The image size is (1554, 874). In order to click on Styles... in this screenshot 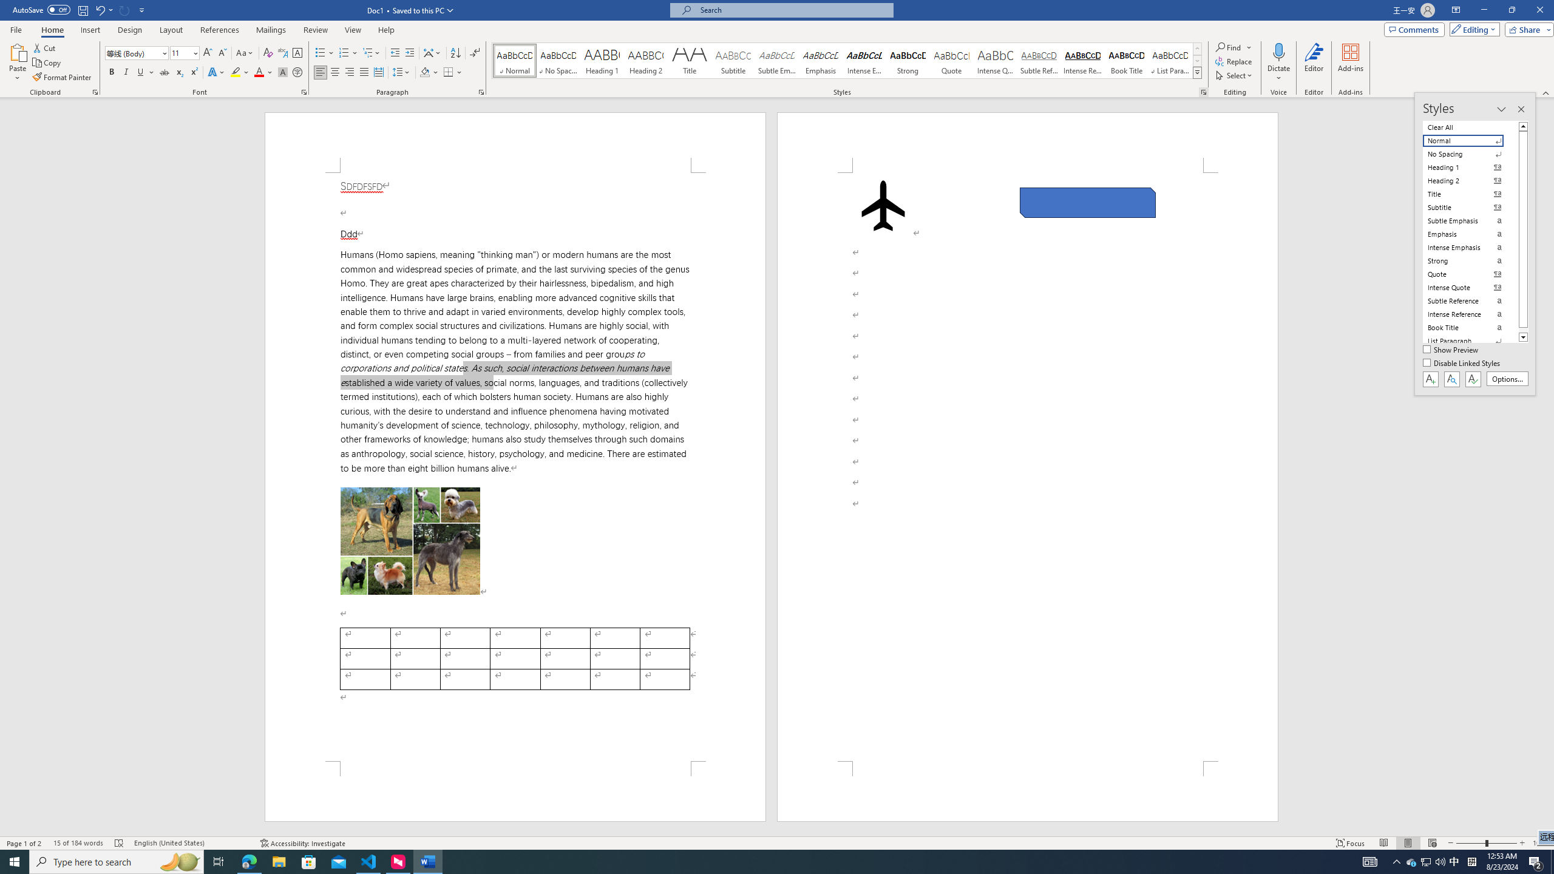, I will do `click(1203, 92)`.